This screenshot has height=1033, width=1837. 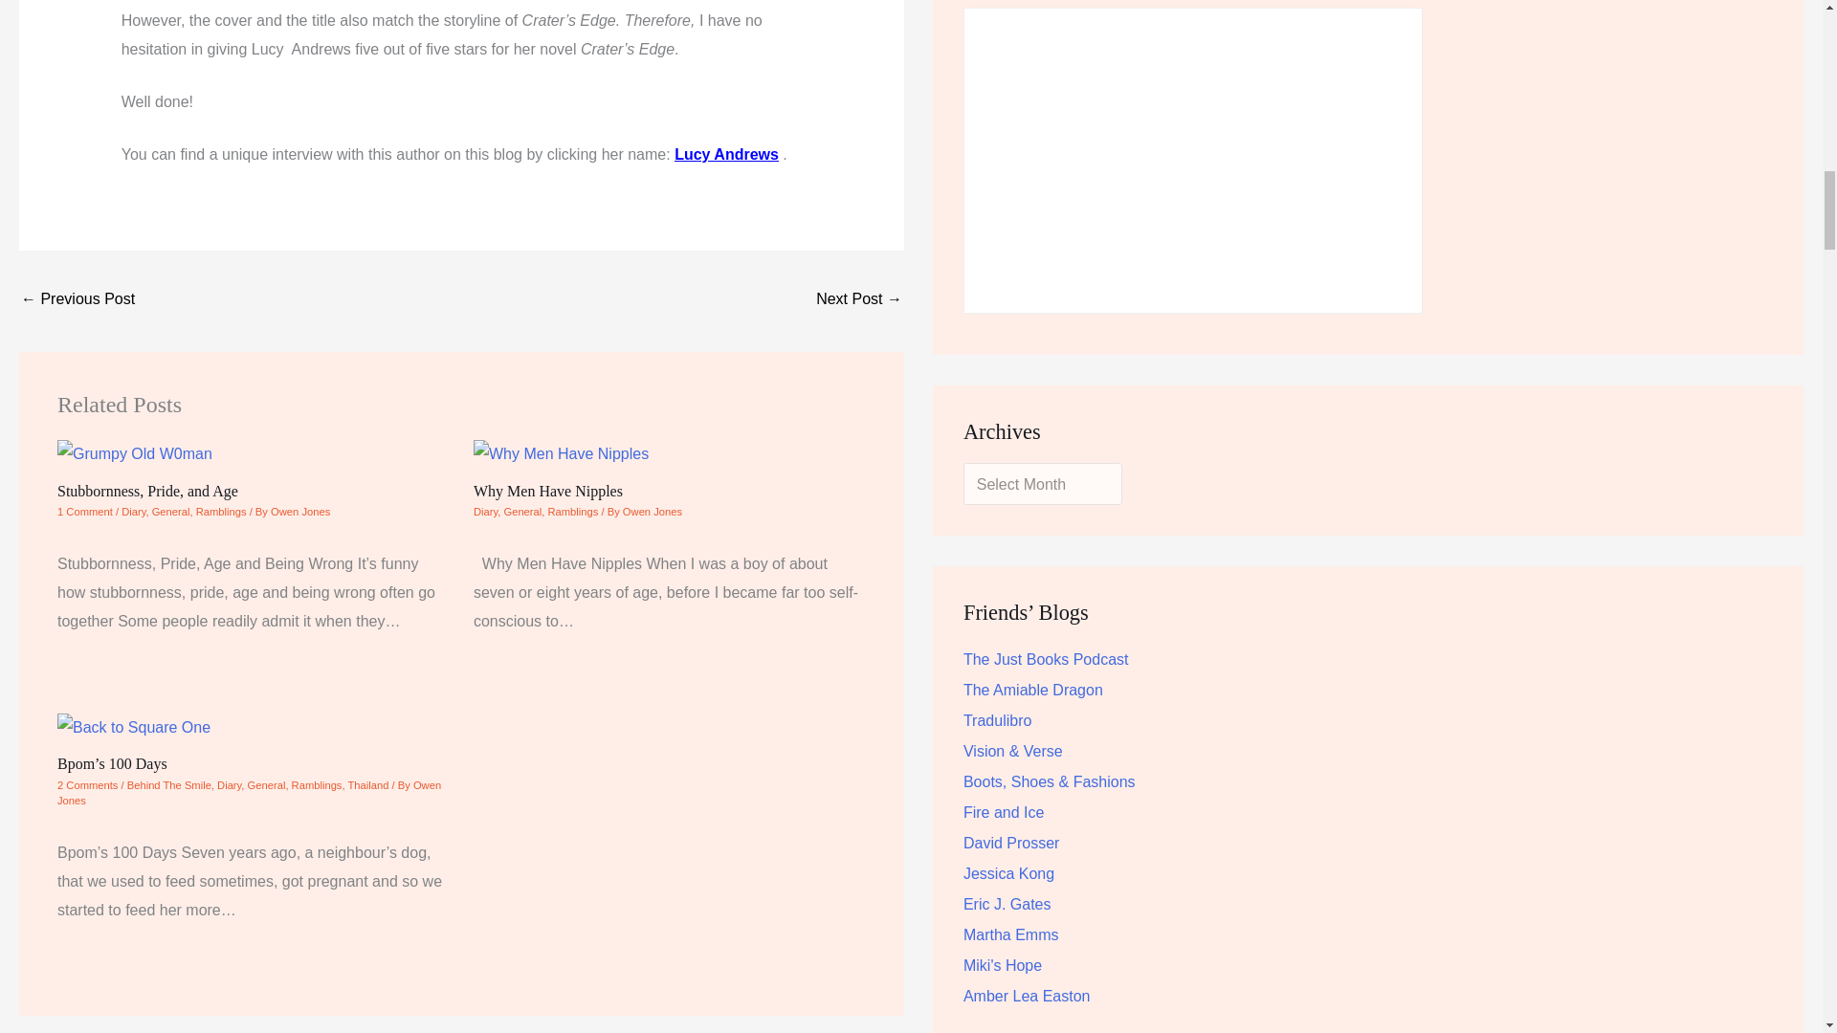 I want to click on 1 Comment, so click(x=84, y=512).